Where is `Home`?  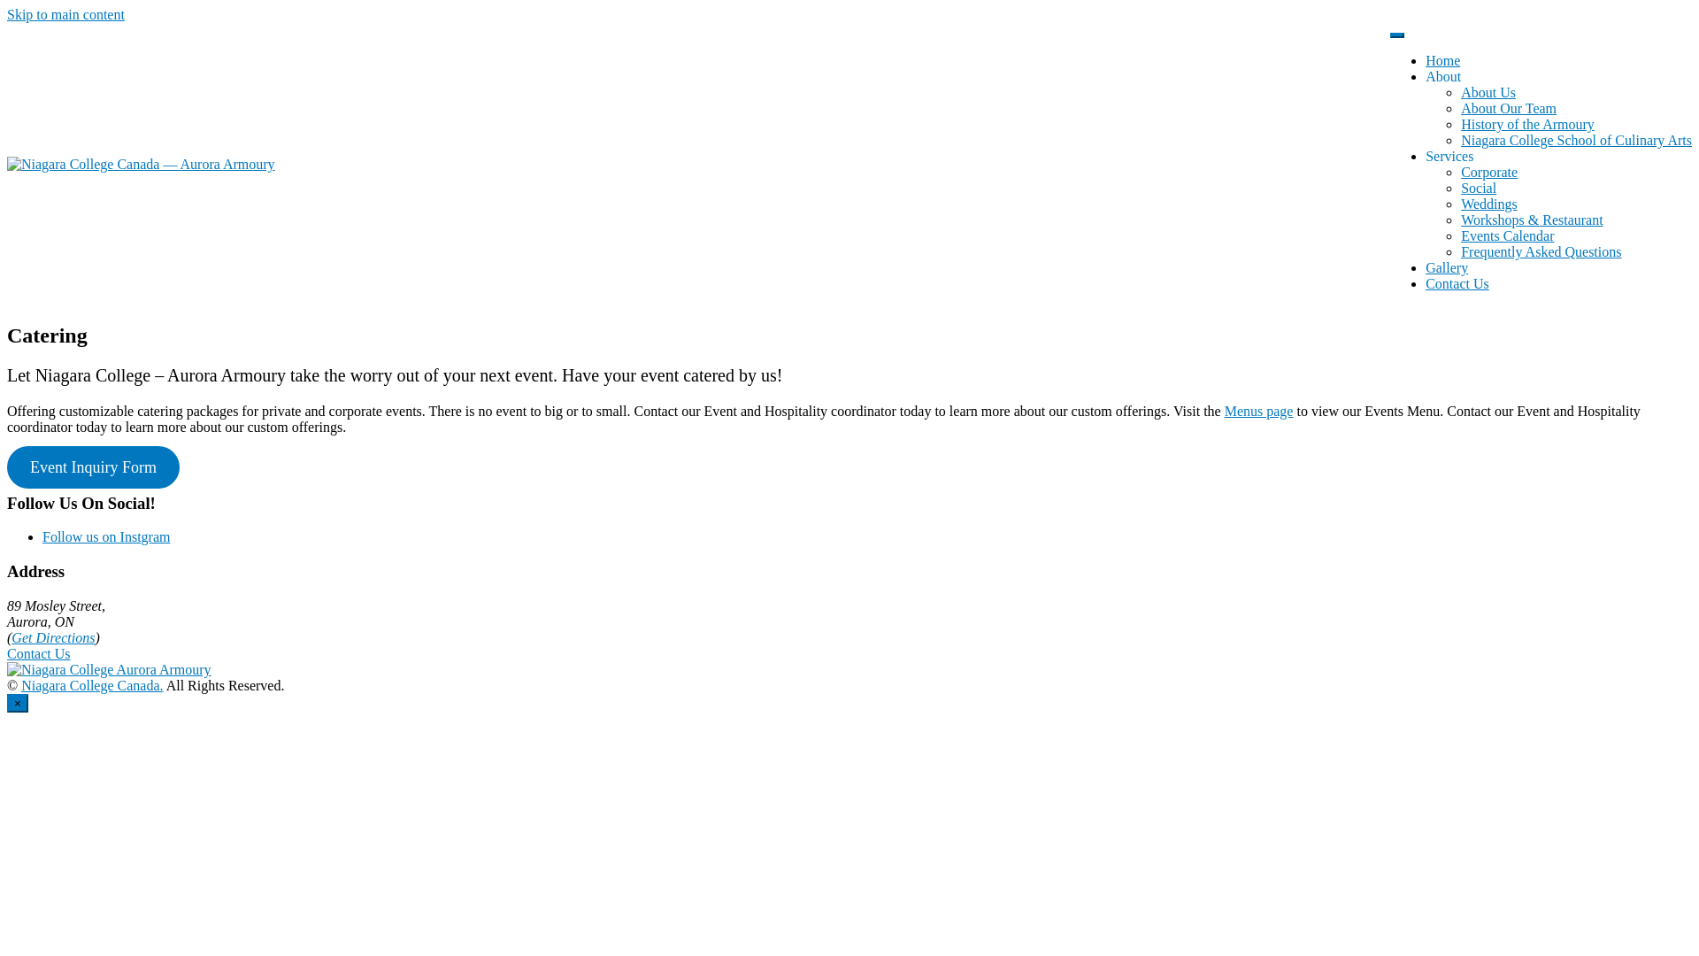 Home is located at coordinates (1442, 60).